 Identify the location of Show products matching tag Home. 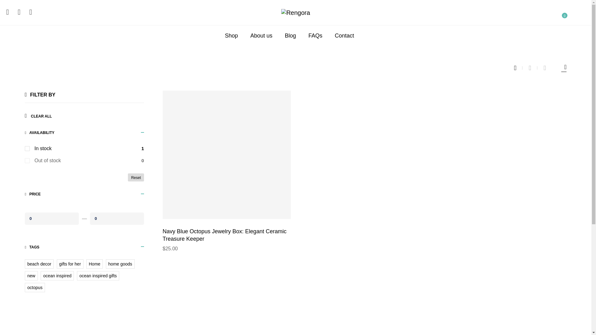
(94, 264).